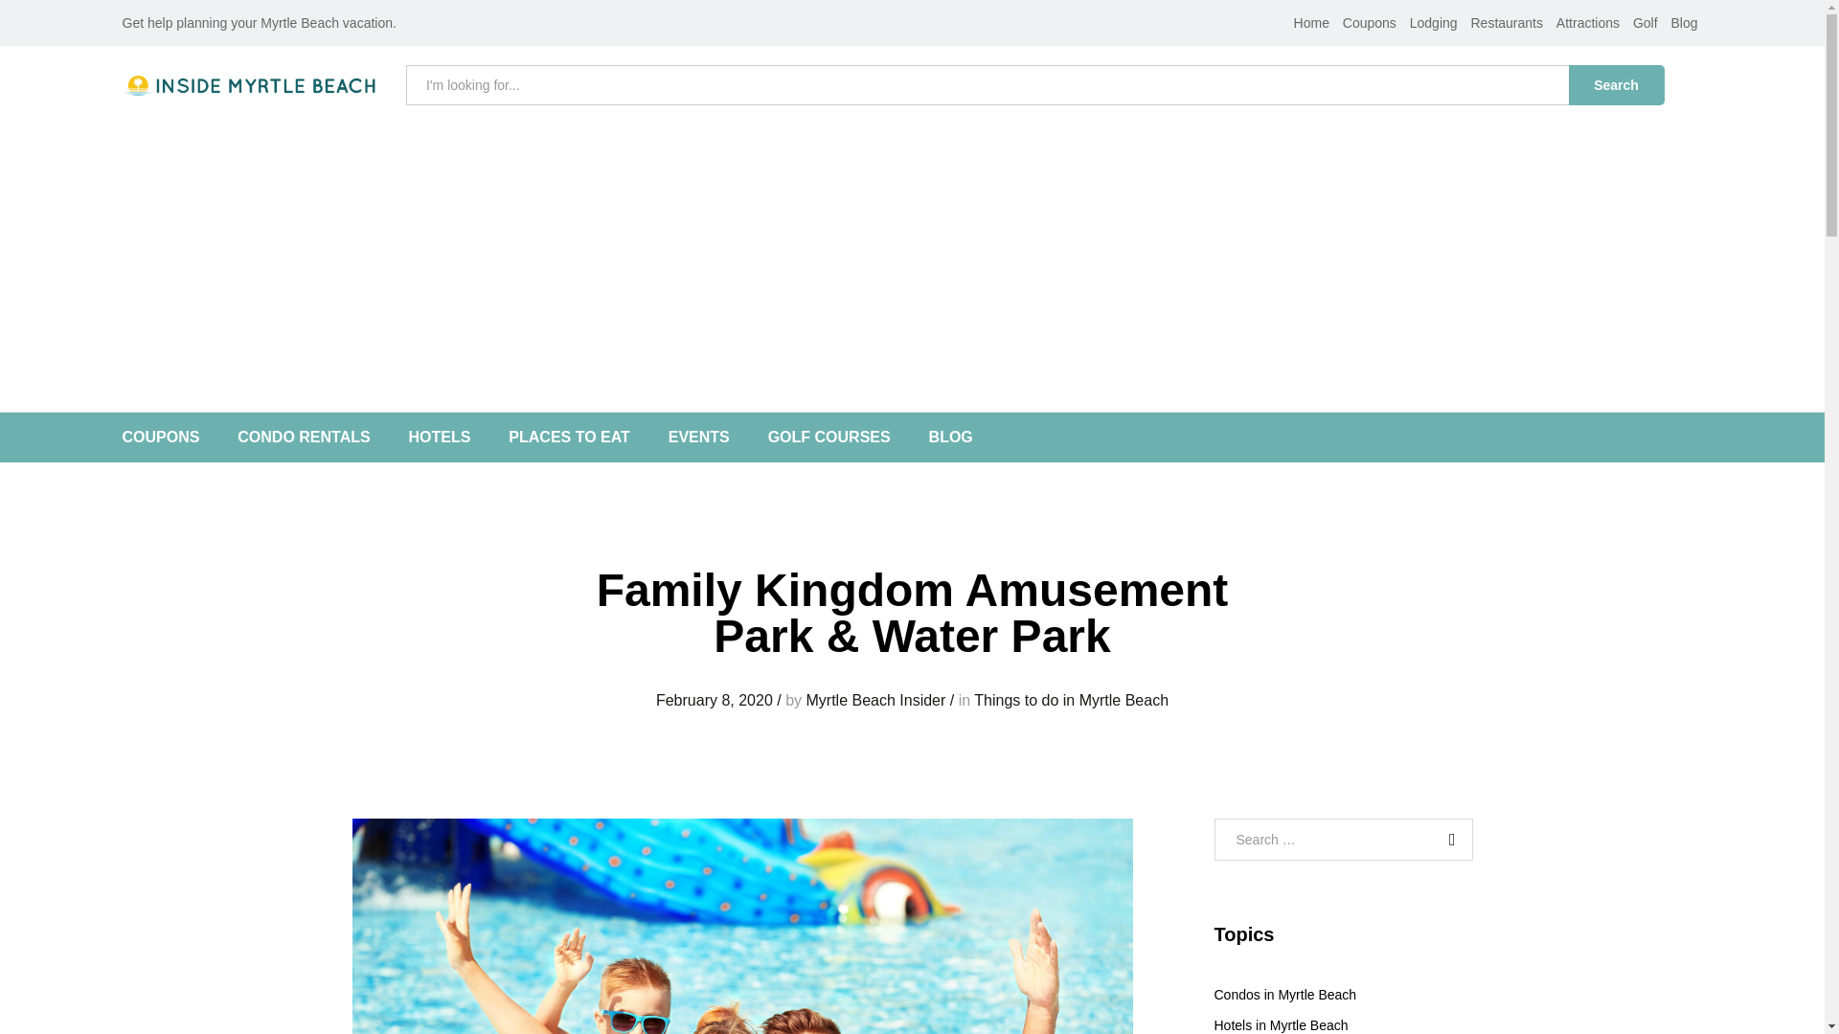 The width and height of the screenshot is (1839, 1034). Describe the element at coordinates (1369, 23) in the screenshot. I see `Coupons` at that location.